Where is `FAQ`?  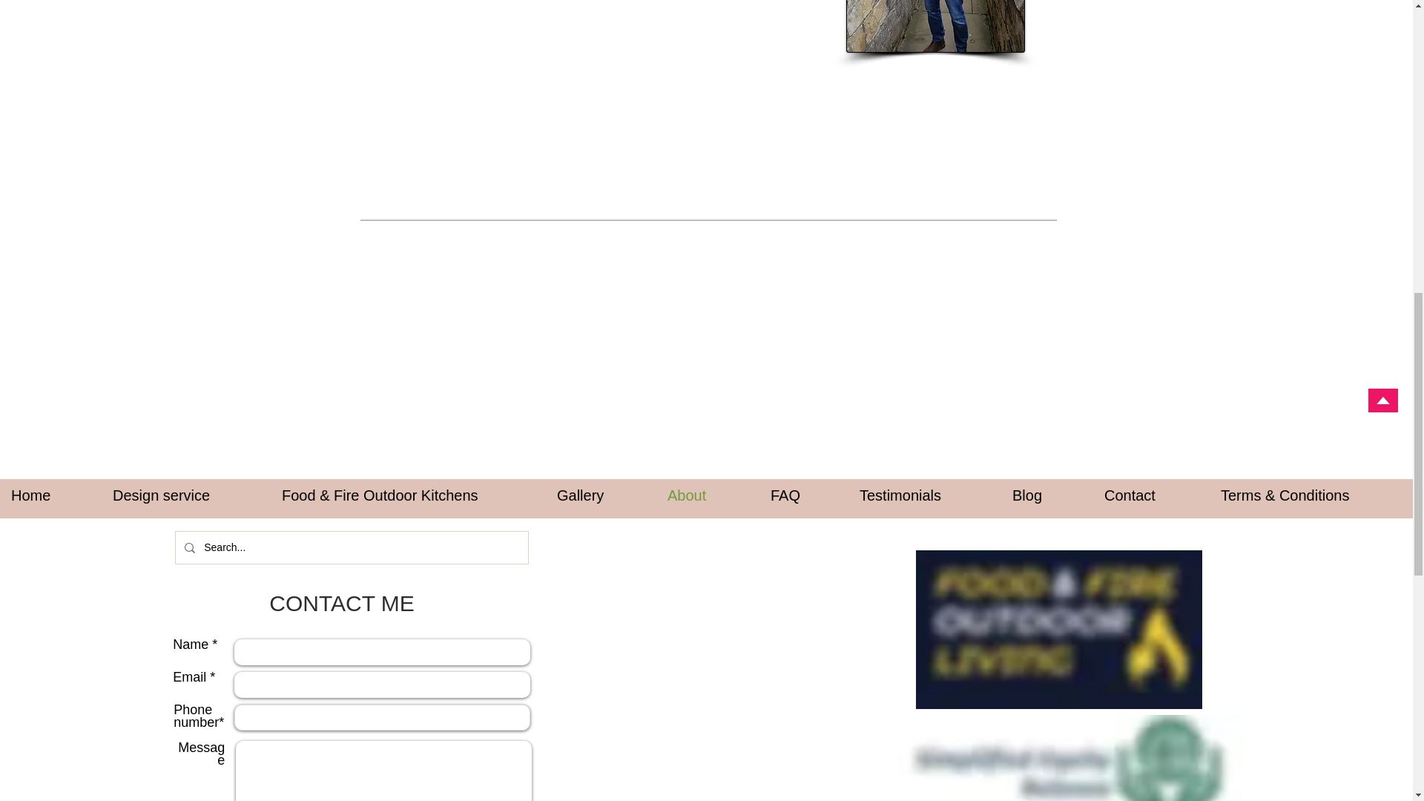
FAQ is located at coordinates (804, 495).